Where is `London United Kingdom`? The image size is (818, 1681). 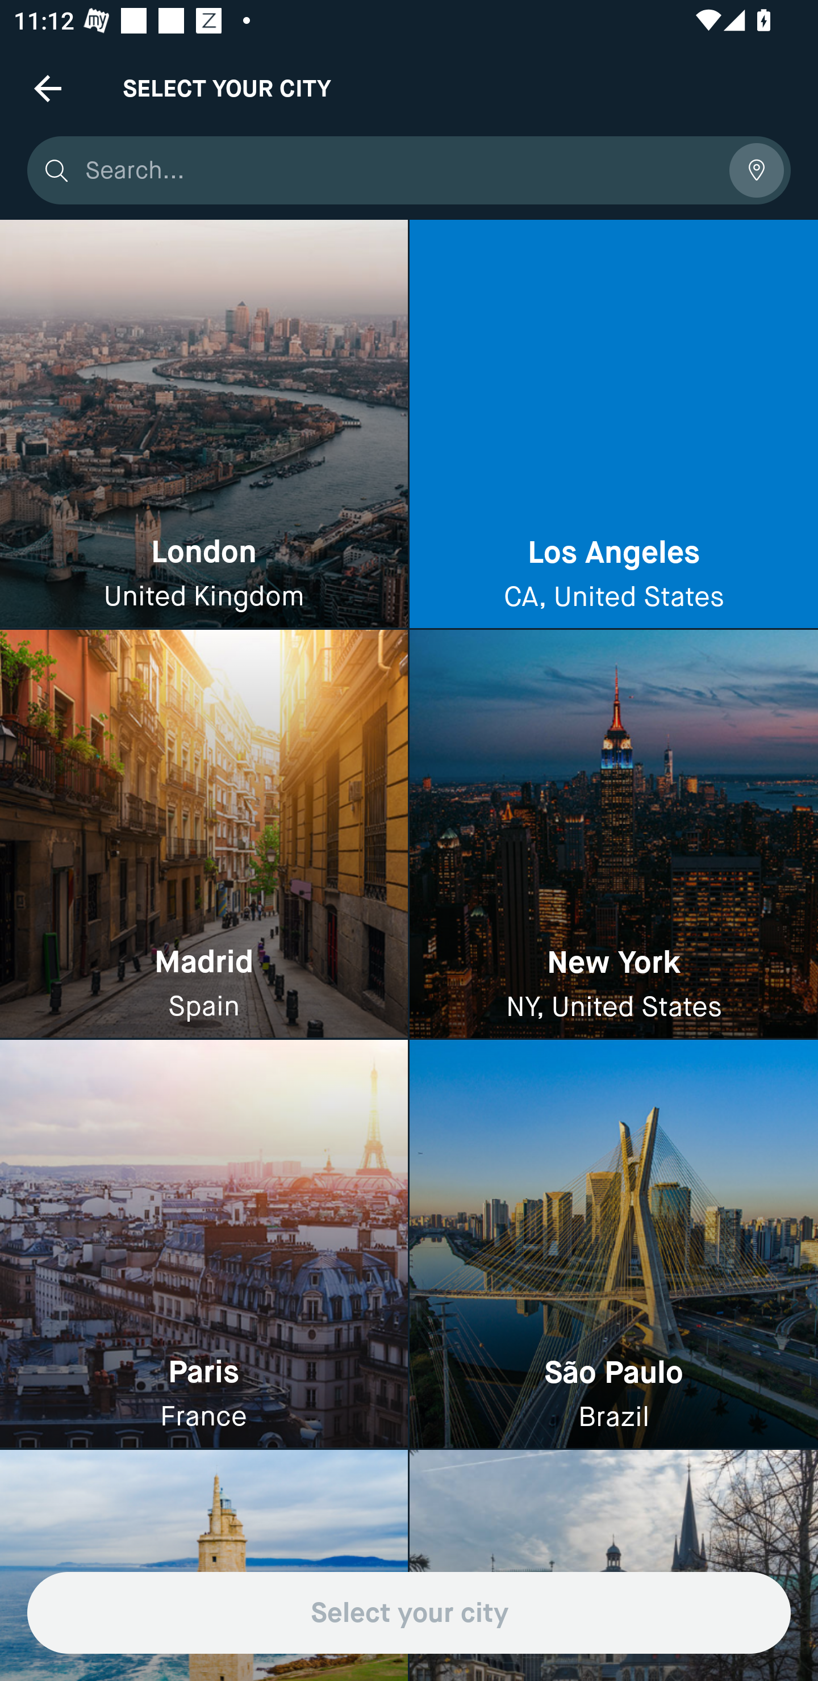
London United Kingdom is located at coordinates (204, 424).